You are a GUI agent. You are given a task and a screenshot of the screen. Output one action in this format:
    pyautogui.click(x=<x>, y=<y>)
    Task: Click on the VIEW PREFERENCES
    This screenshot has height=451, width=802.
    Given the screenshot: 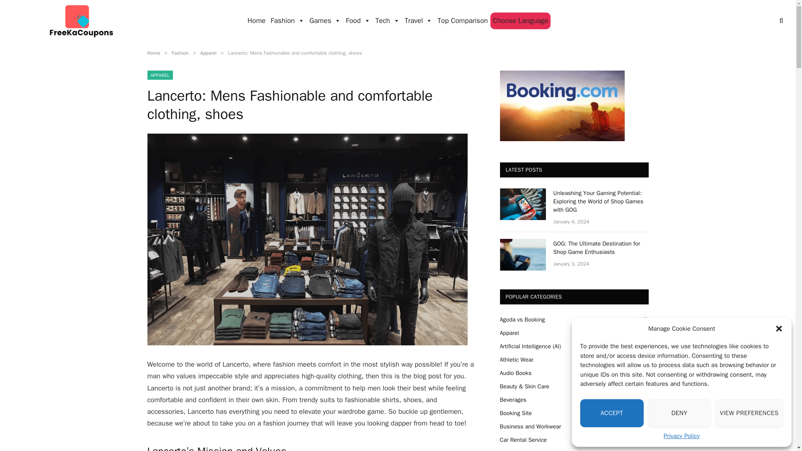 What is the action you would take?
    pyautogui.click(x=749, y=413)
    